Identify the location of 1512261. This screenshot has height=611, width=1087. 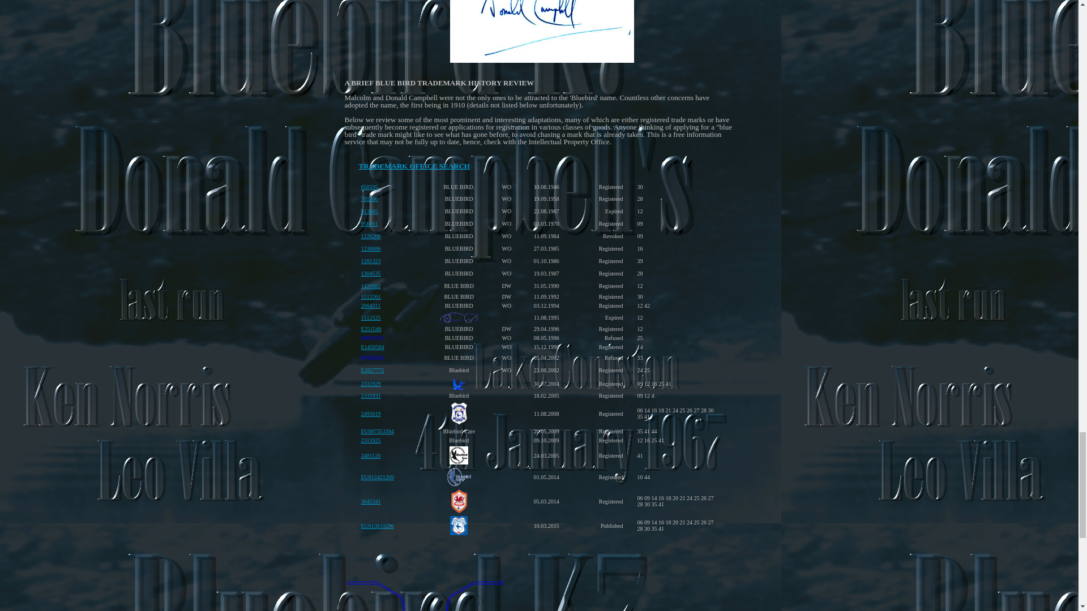
(371, 295).